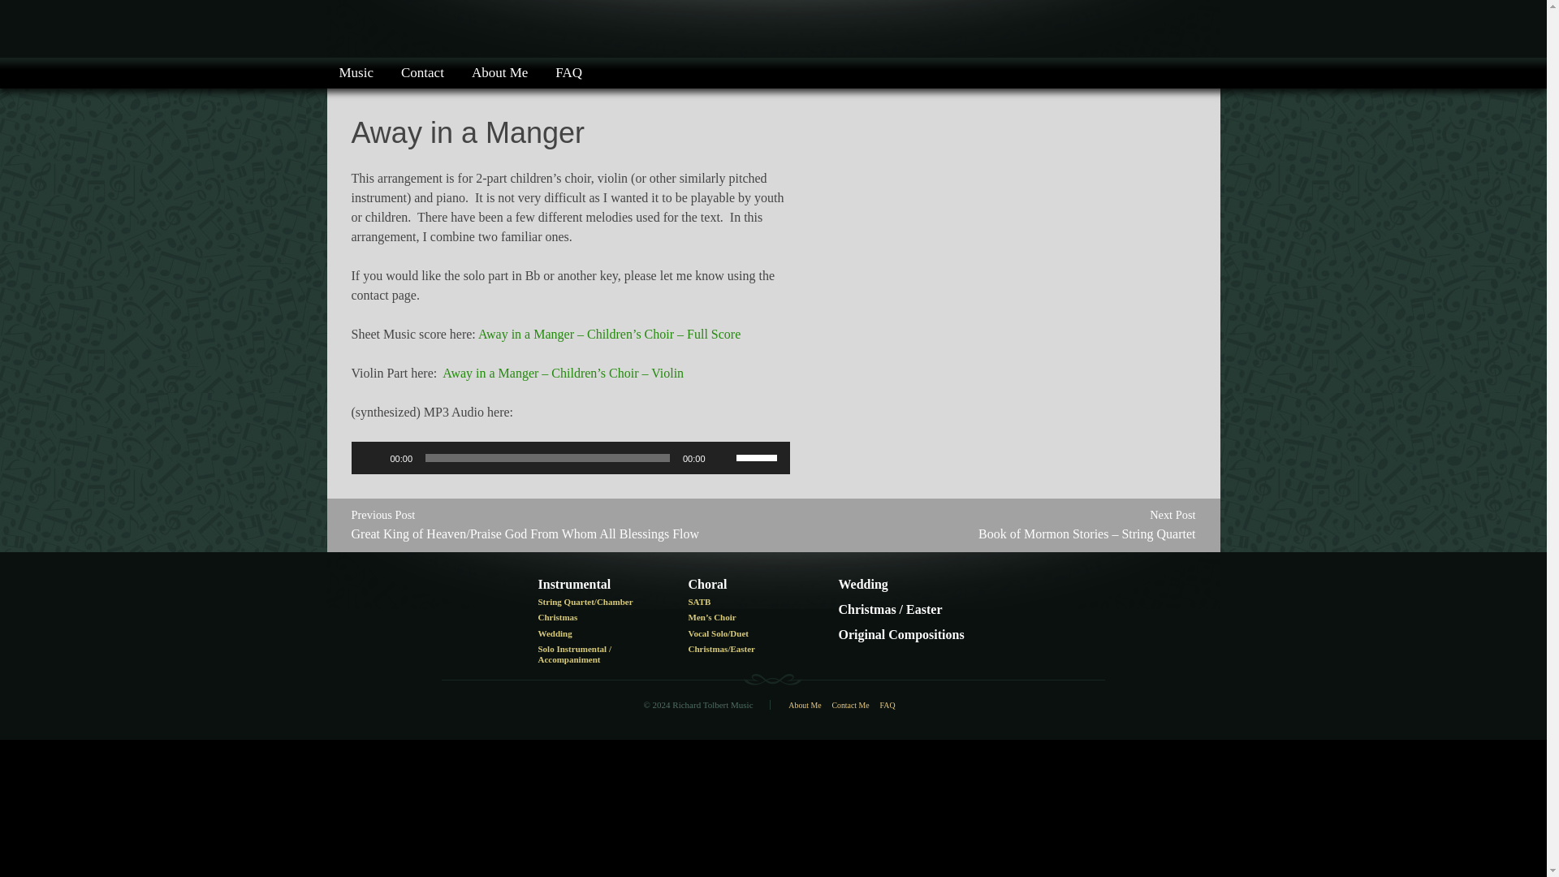 The height and width of the screenshot is (877, 1559). Describe the element at coordinates (356, 73) in the screenshot. I see `Music` at that location.